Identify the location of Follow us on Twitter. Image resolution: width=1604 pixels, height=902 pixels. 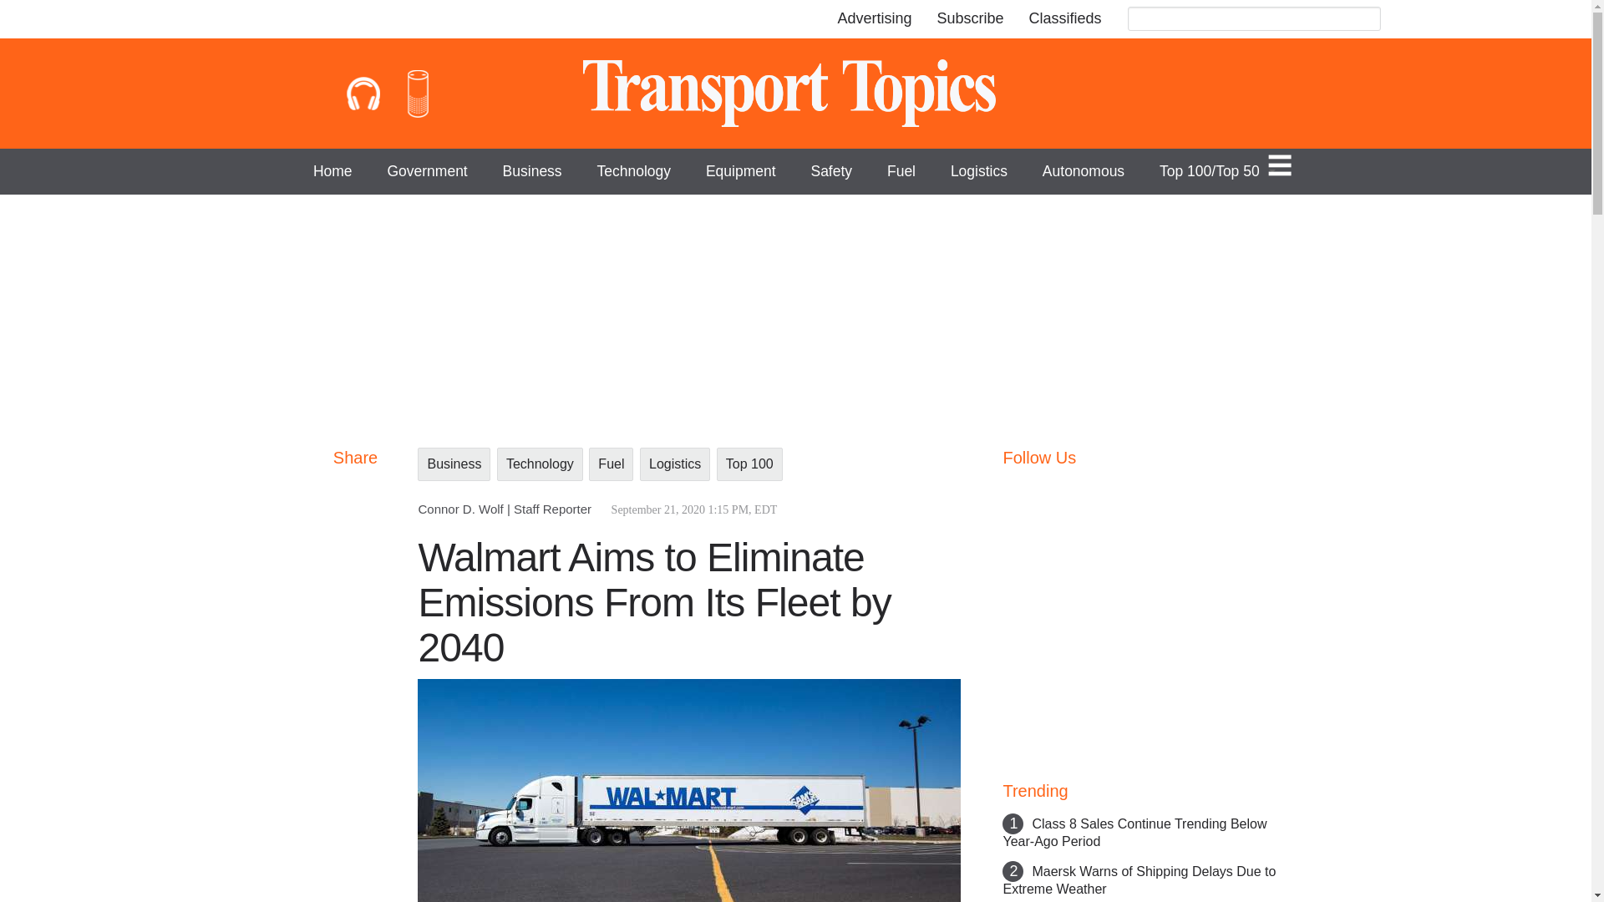
(1051, 490).